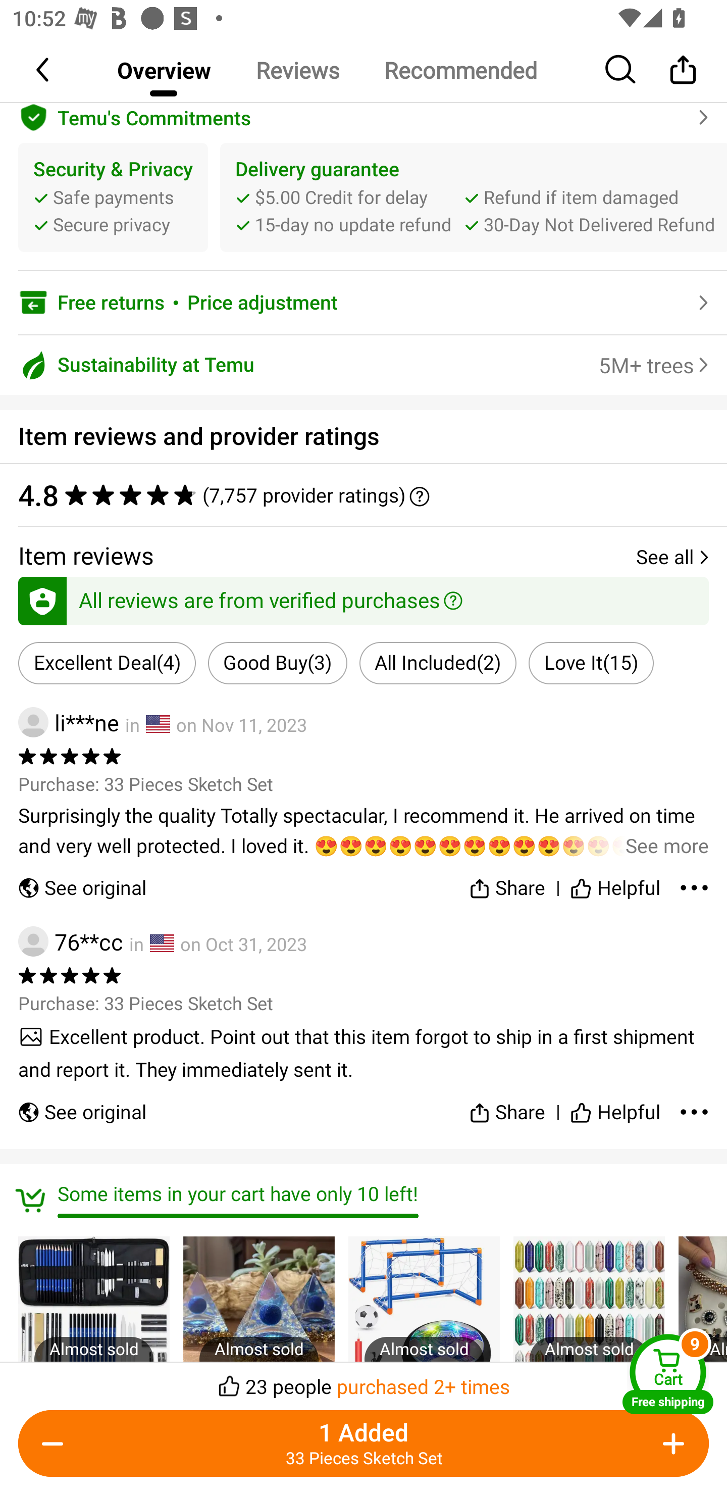 The width and height of the screenshot is (727, 1495). I want to click on 4.8 ‪(7,757 provider ratings), so click(363, 494).